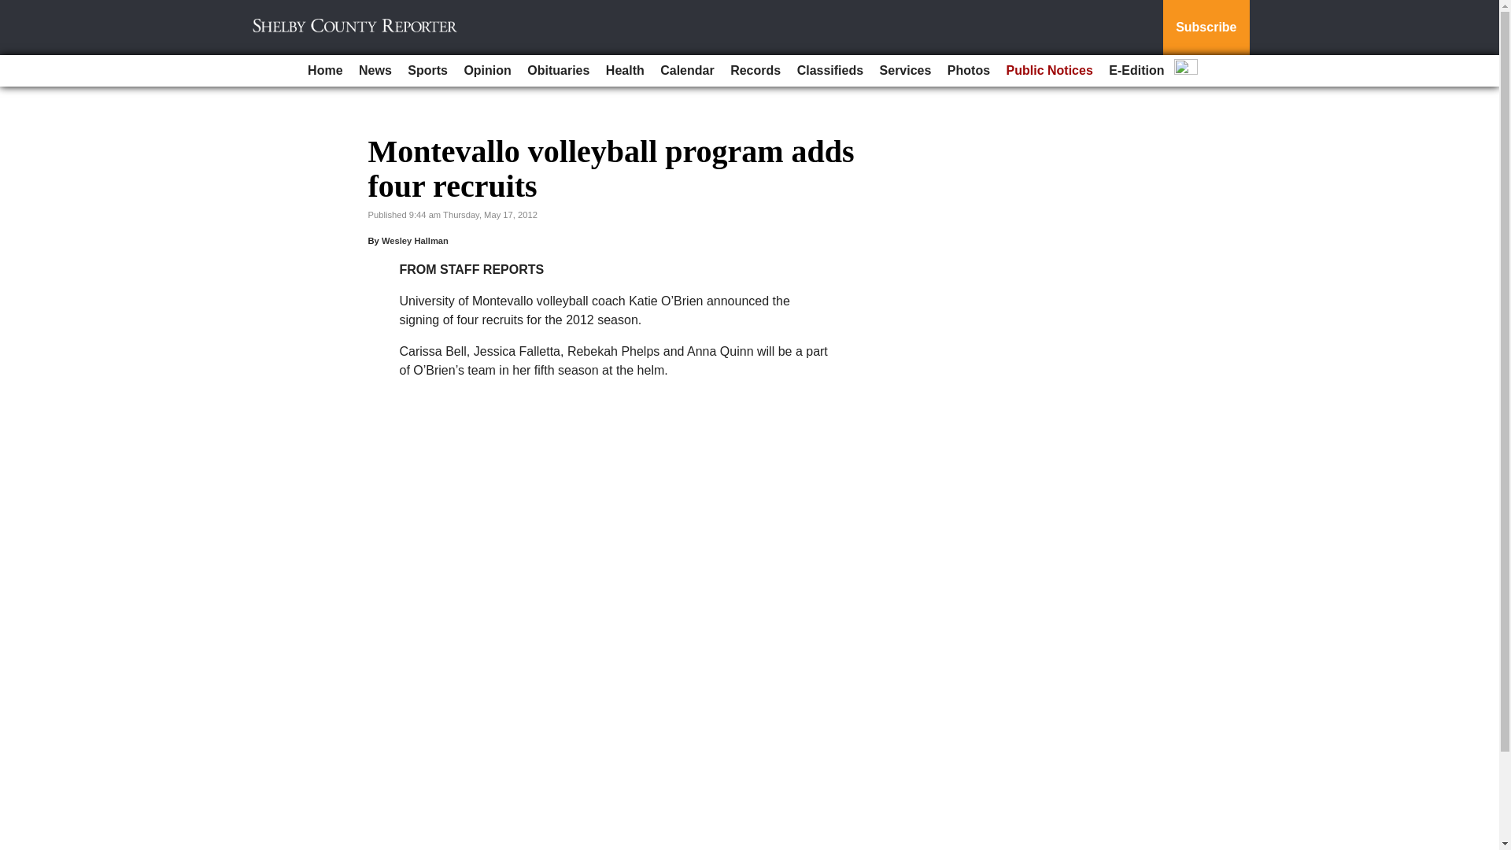 This screenshot has height=850, width=1511. Describe the element at coordinates (687, 71) in the screenshot. I see `Calendar` at that location.